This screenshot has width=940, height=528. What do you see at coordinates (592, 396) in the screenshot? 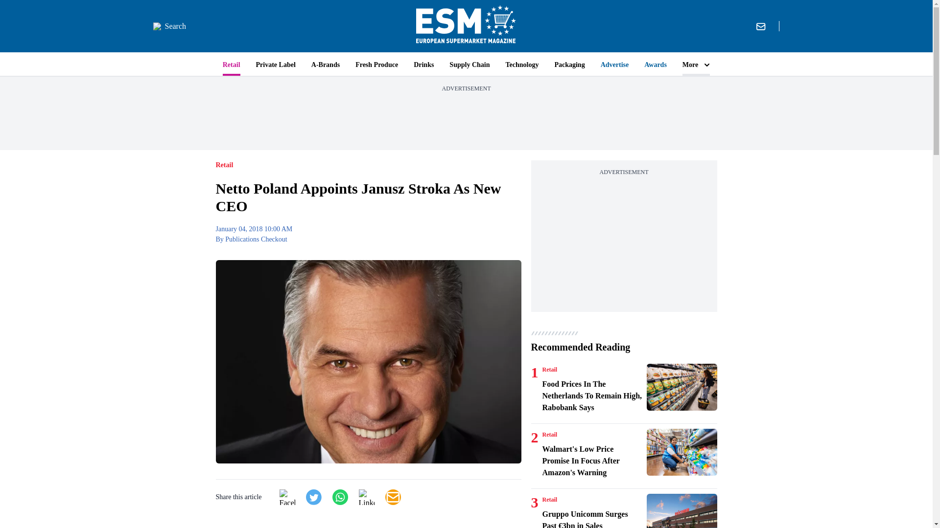
I see `Food Prices In The Netherlands To Remain High, Rabobank Says` at bounding box center [592, 396].